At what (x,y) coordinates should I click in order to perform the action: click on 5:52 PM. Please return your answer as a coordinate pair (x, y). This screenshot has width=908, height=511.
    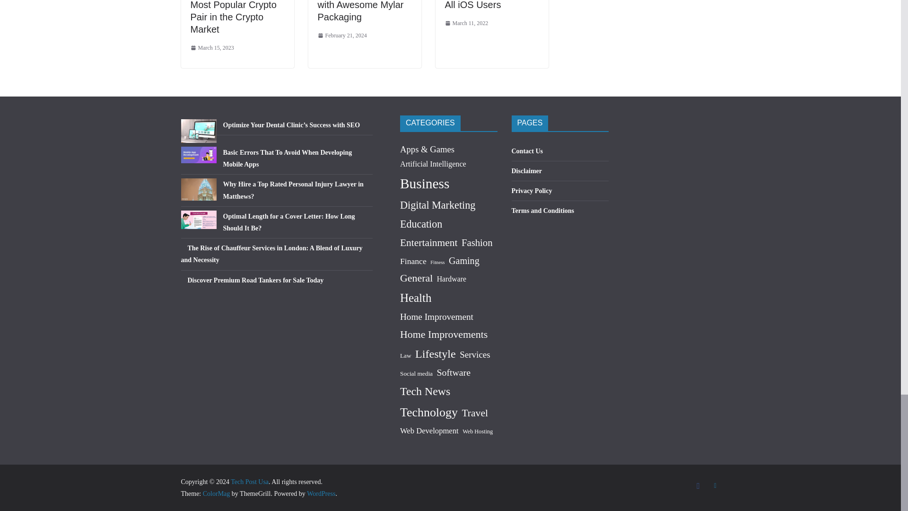
    Looking at the image, I should click on (342, 36).